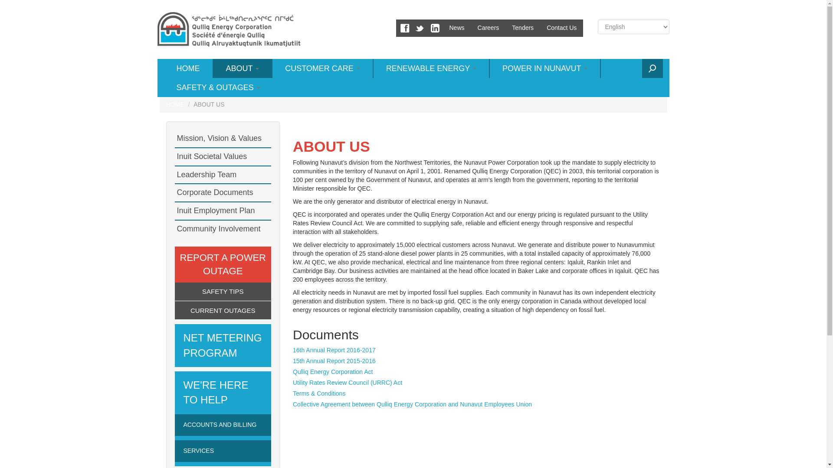 The image size is (833, 468). What do you see at coordinates (243, 68) in the screenshot?
I see `ABOUT` at bounding box center [243, 68].